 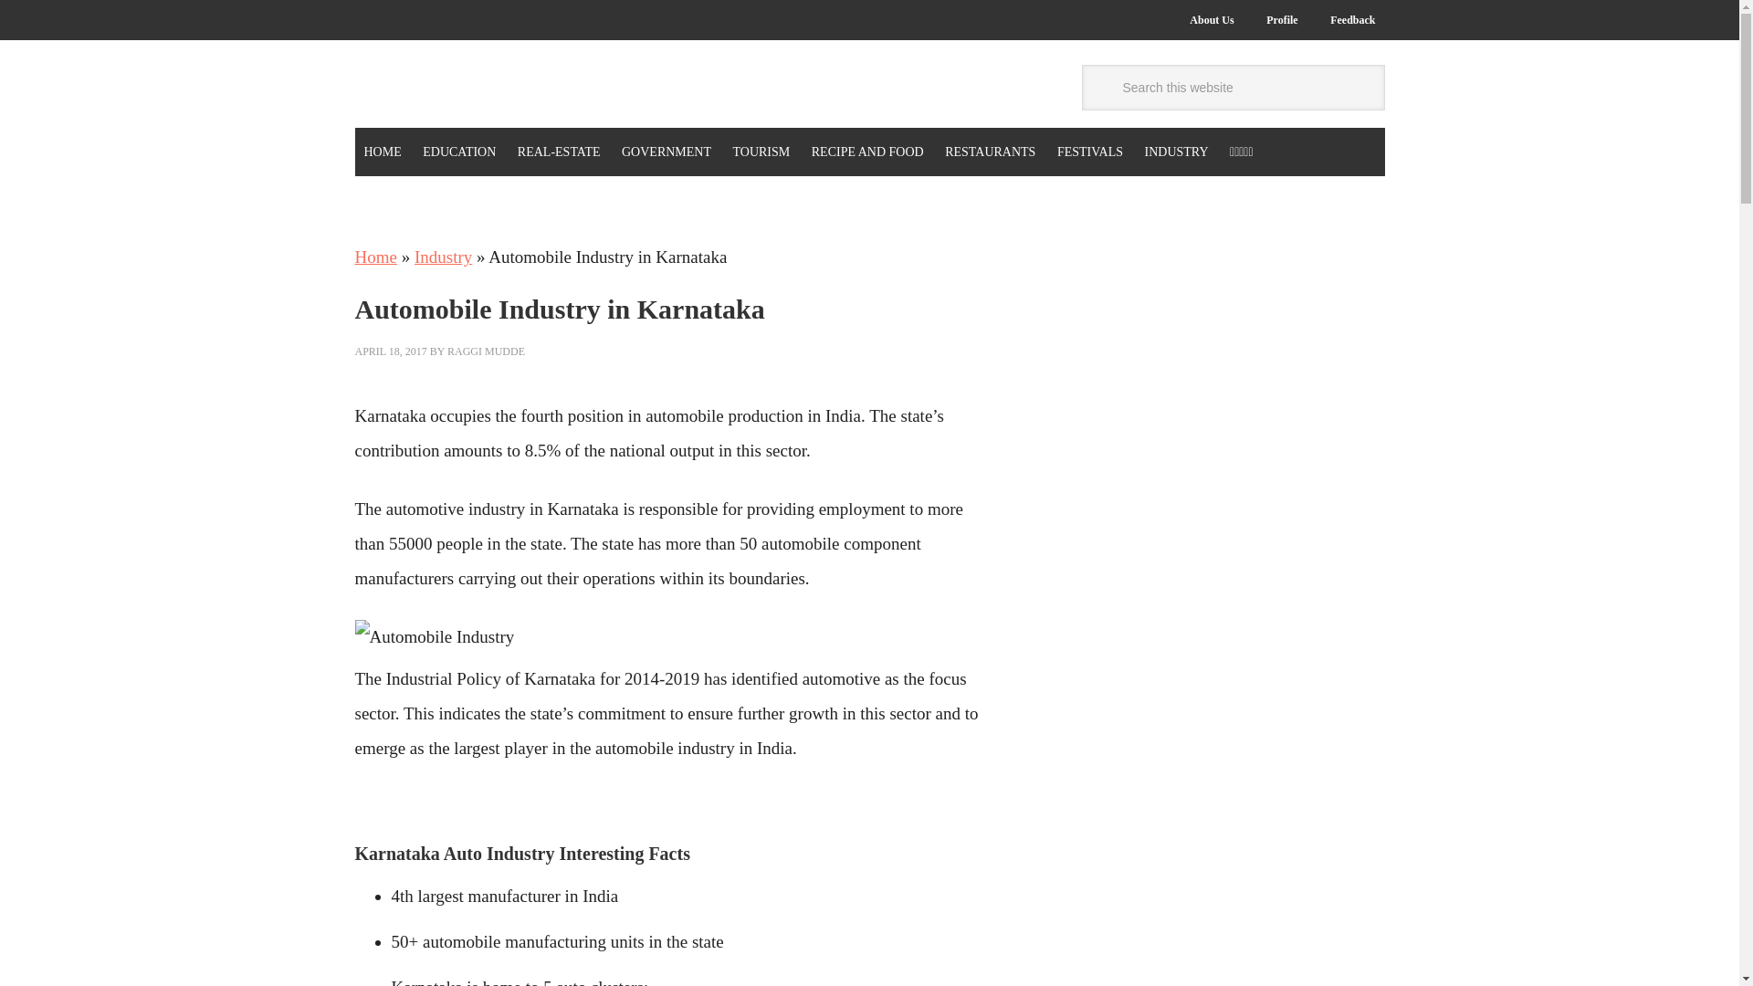 What do you see at coordinates (442, 257) in the screenshot?
I see `Industry` at bounding box center [442, 257].